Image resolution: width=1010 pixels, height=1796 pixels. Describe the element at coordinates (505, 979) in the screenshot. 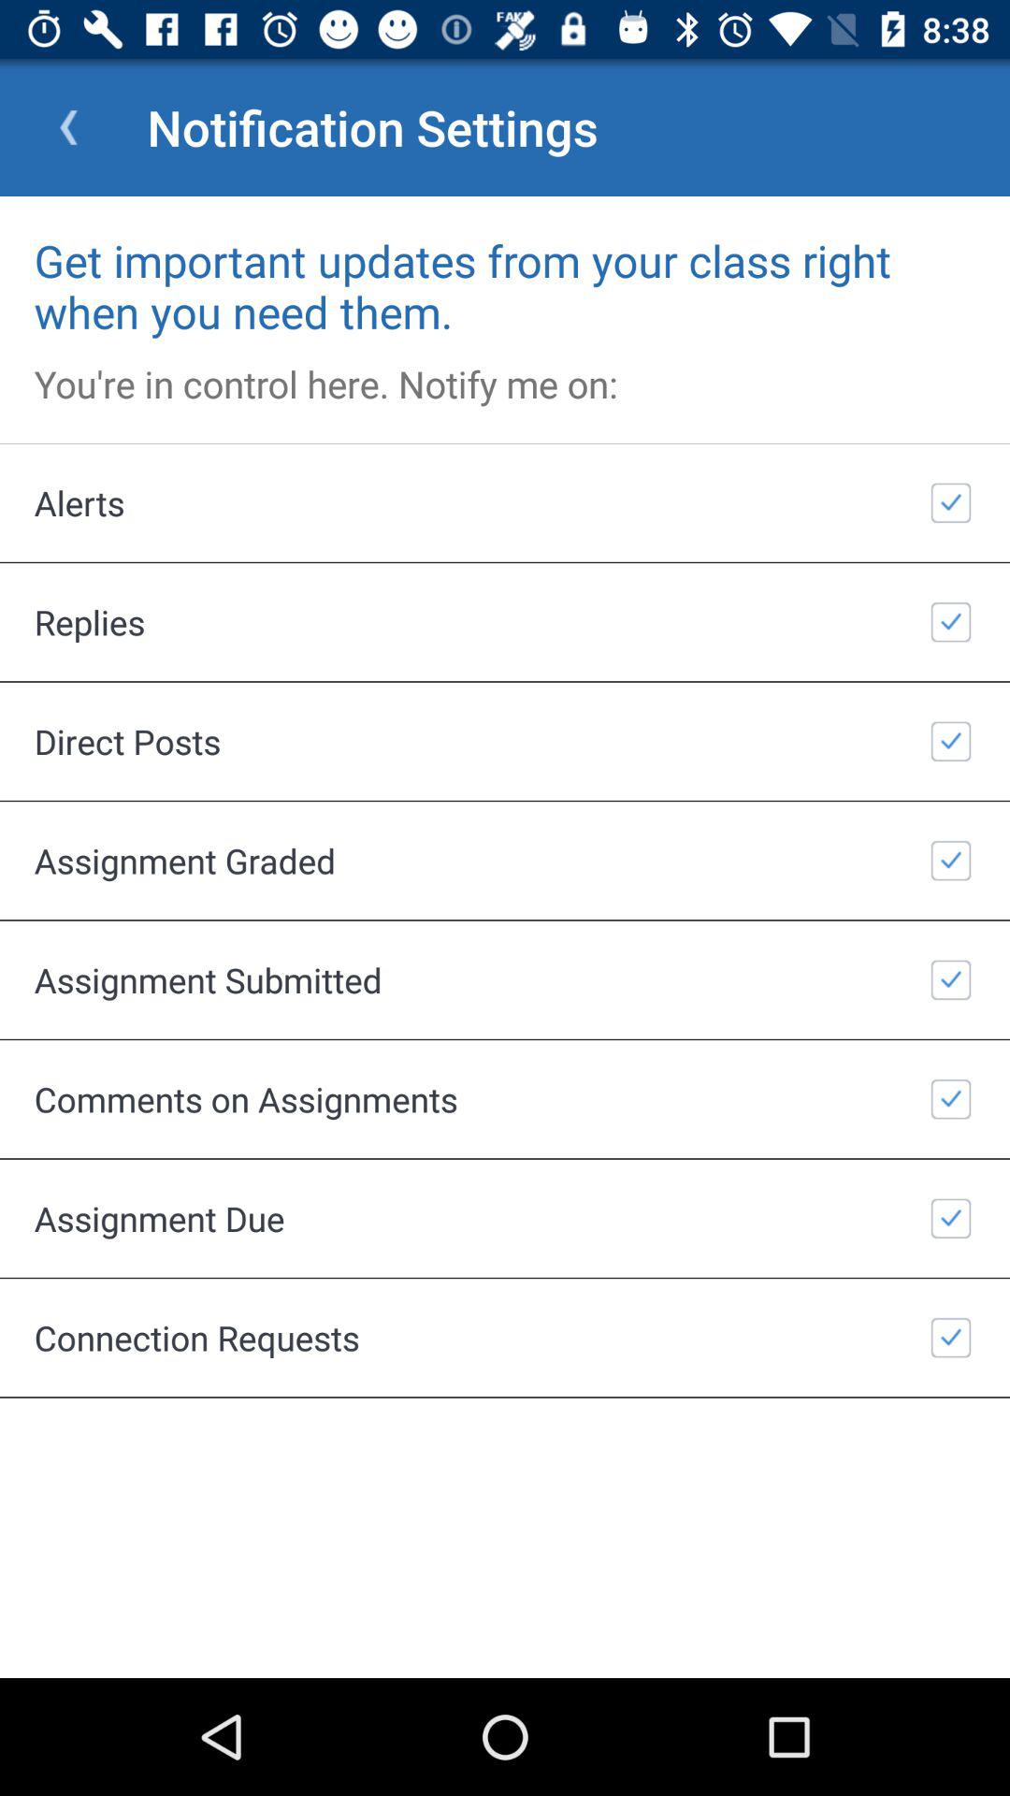

I see `select item above the comments on assignments` at that location.